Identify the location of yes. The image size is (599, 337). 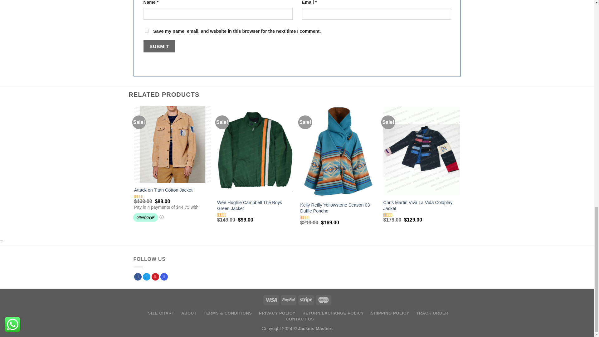
(147, 31).